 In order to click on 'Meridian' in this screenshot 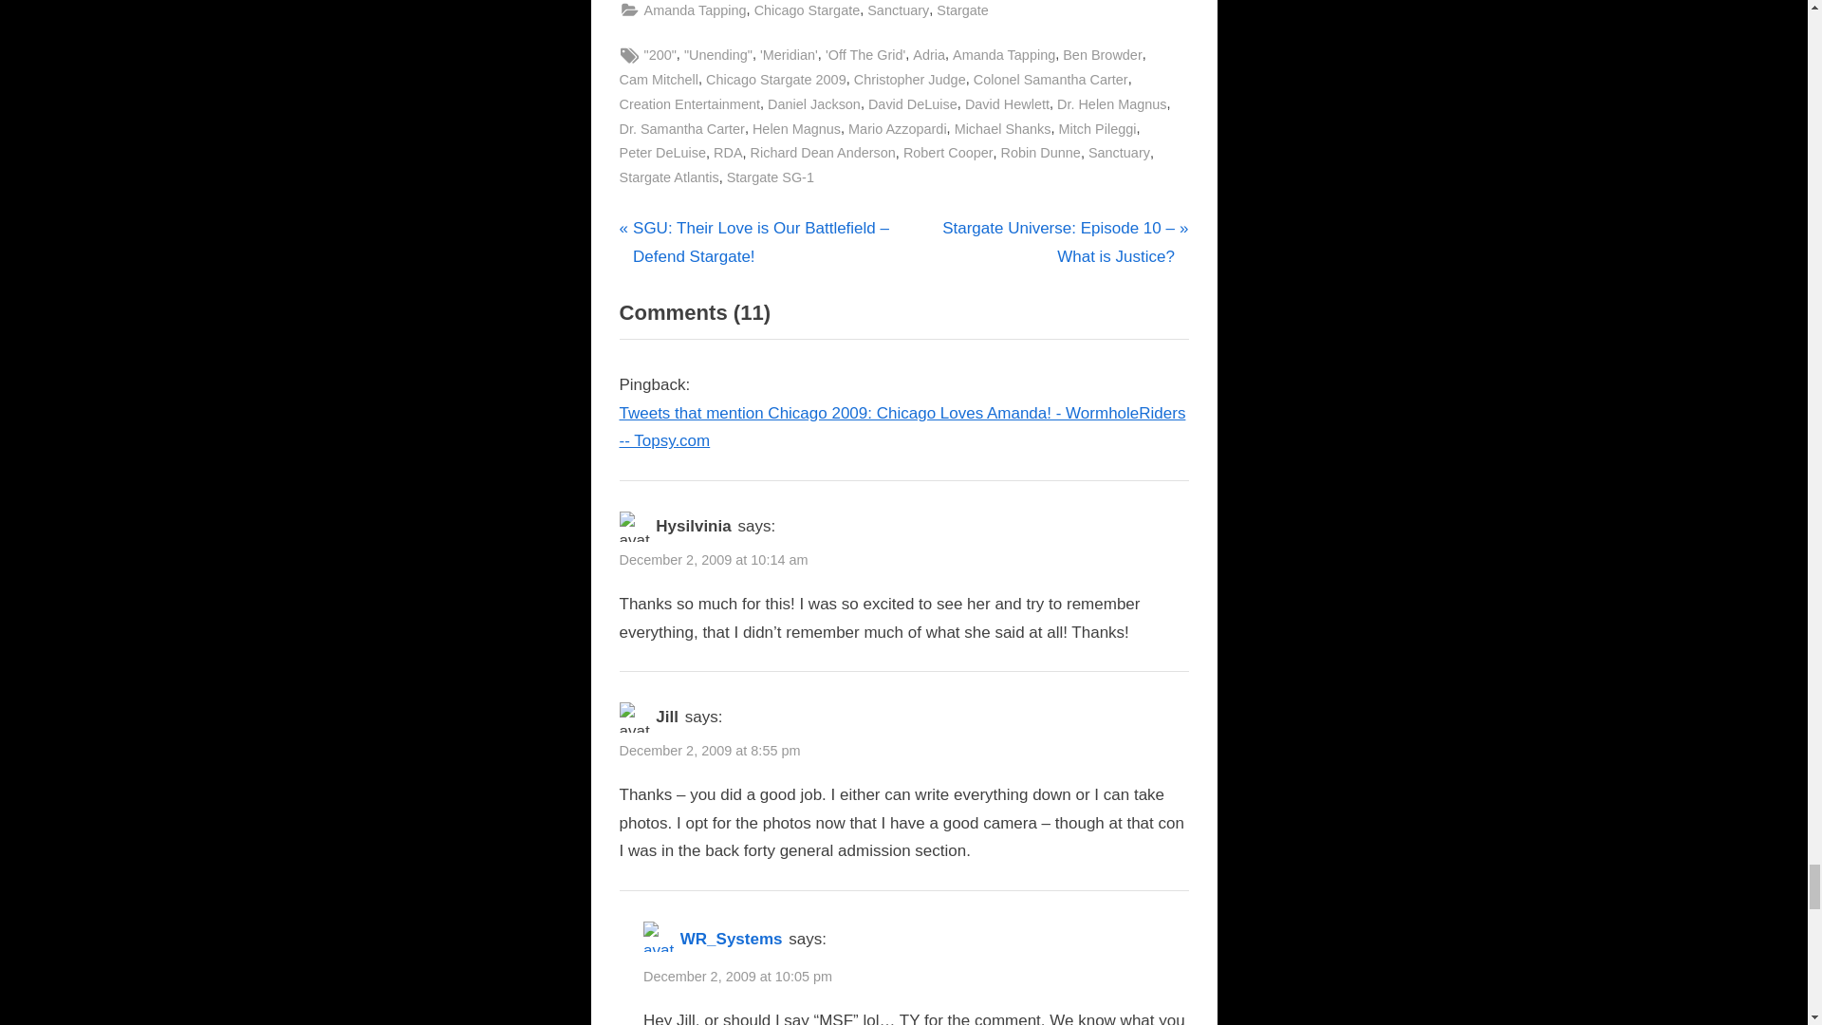, I will do `click(789, 55)`.